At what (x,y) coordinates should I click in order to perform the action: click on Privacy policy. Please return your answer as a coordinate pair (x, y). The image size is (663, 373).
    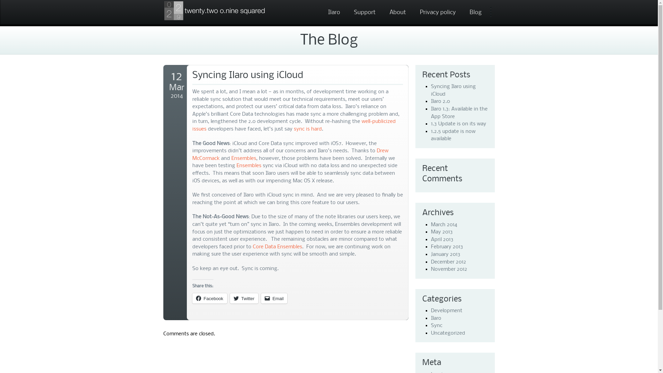
    Looking at the image, I should click on (438, 12).